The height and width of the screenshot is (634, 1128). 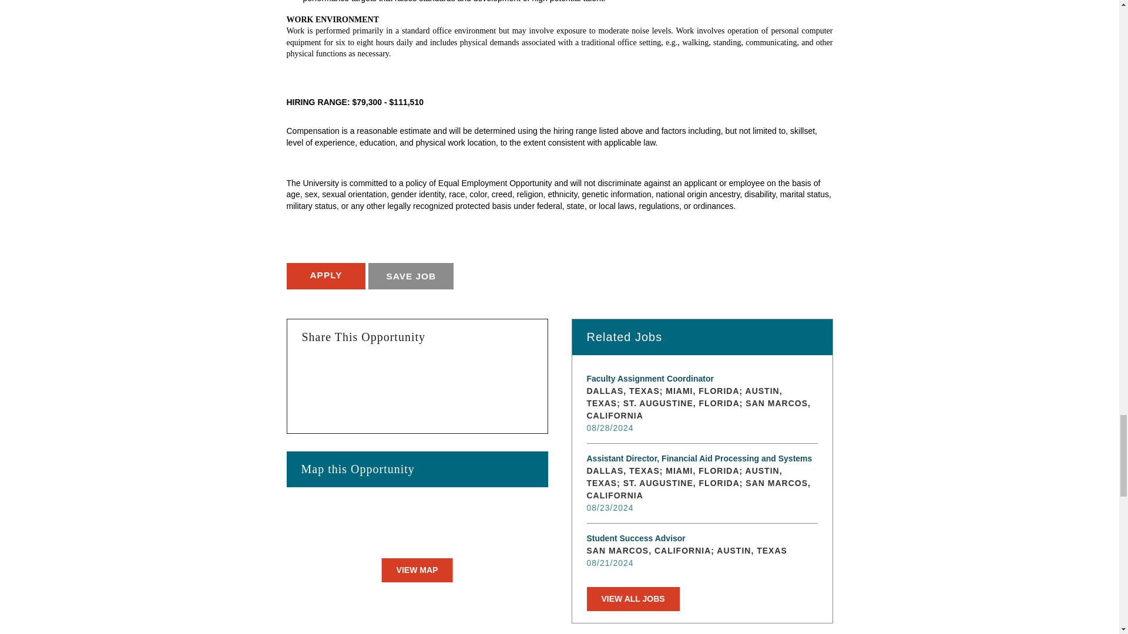 I want to click on Facebook, so click(x=317, y=373).